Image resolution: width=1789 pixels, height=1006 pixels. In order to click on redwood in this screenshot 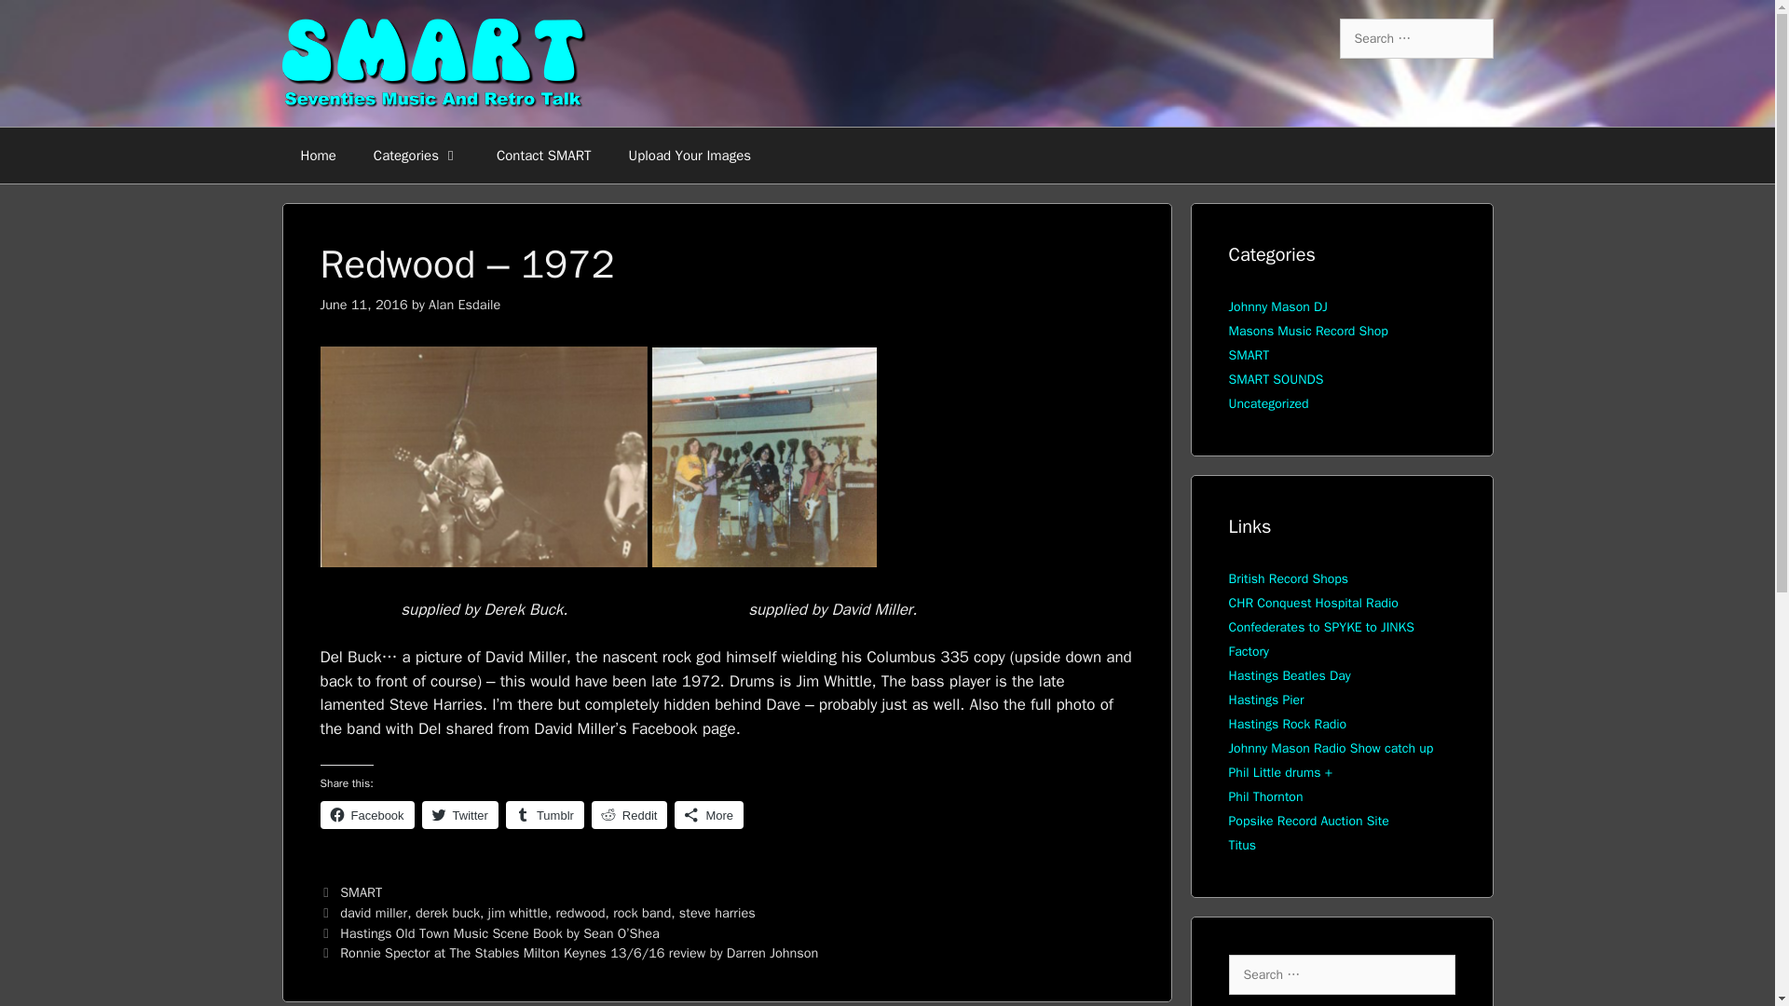, I will do `click(580, 913)`.